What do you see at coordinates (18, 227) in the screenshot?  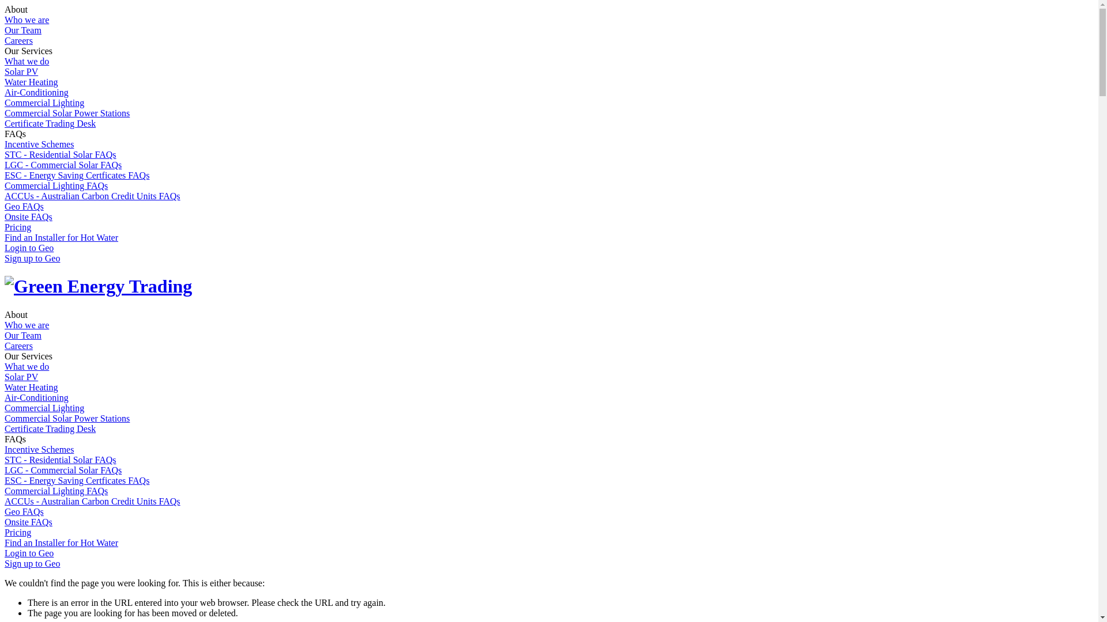 I see `Pricing` at bounding box center [18, 227].